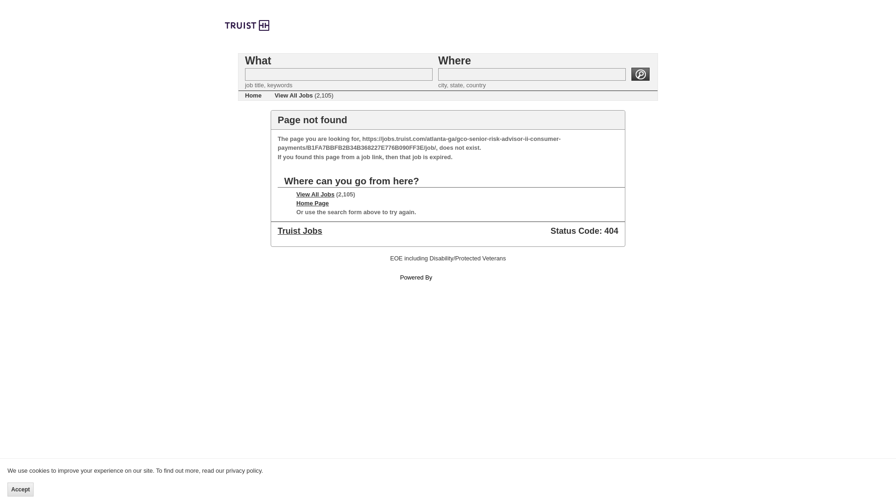 The width and height of the screenshot is (896, 504). I want to click on Home, so click(253, 95).